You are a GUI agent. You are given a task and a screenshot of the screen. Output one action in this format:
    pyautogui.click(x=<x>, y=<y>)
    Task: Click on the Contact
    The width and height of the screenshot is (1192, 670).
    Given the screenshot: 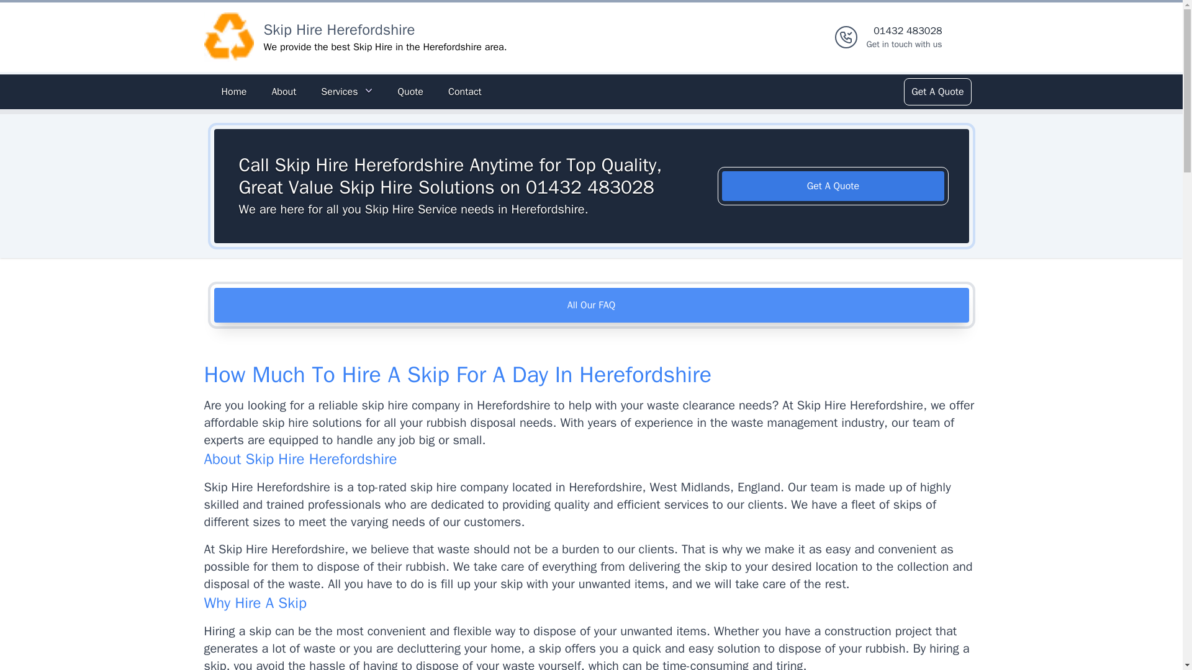 What is the action you would take?
    pyautogui.click(x=464, y=92)
    